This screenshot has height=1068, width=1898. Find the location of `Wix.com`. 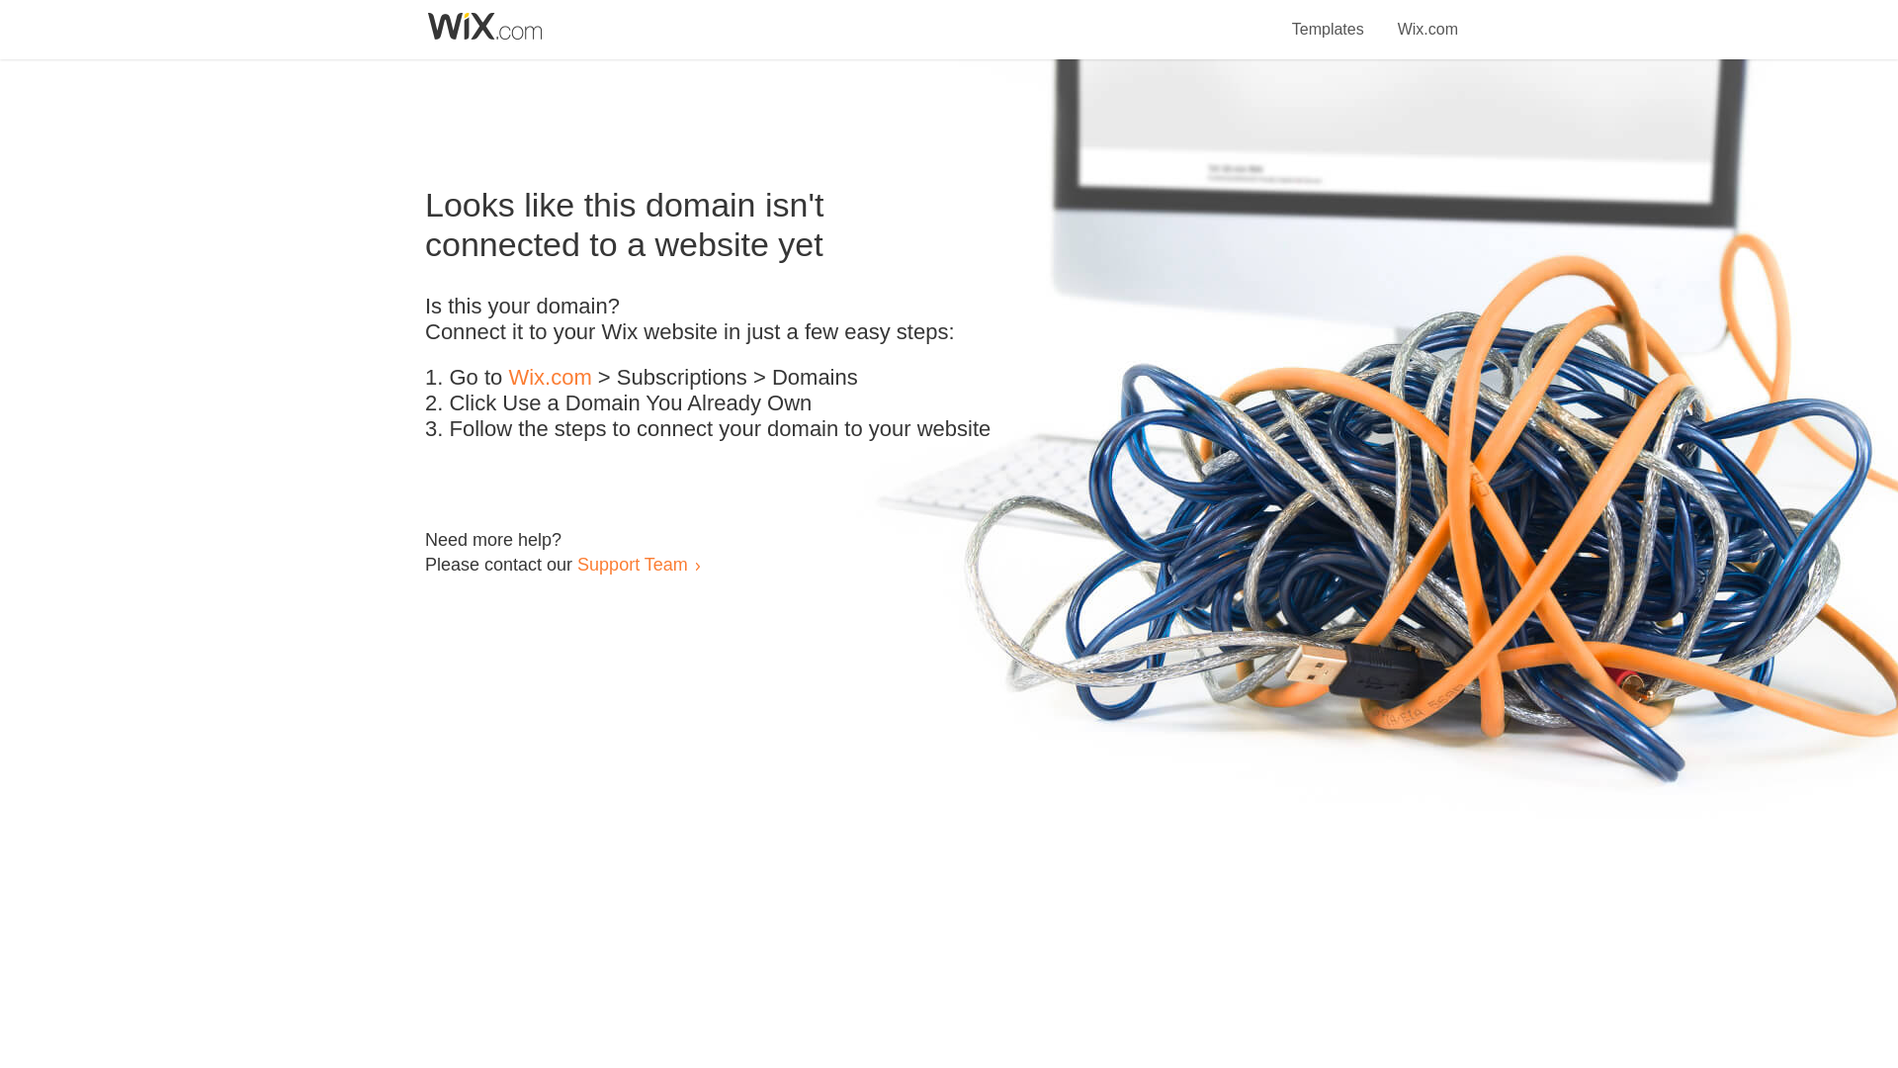

Wix.com is located at coordinates (1427, 18).